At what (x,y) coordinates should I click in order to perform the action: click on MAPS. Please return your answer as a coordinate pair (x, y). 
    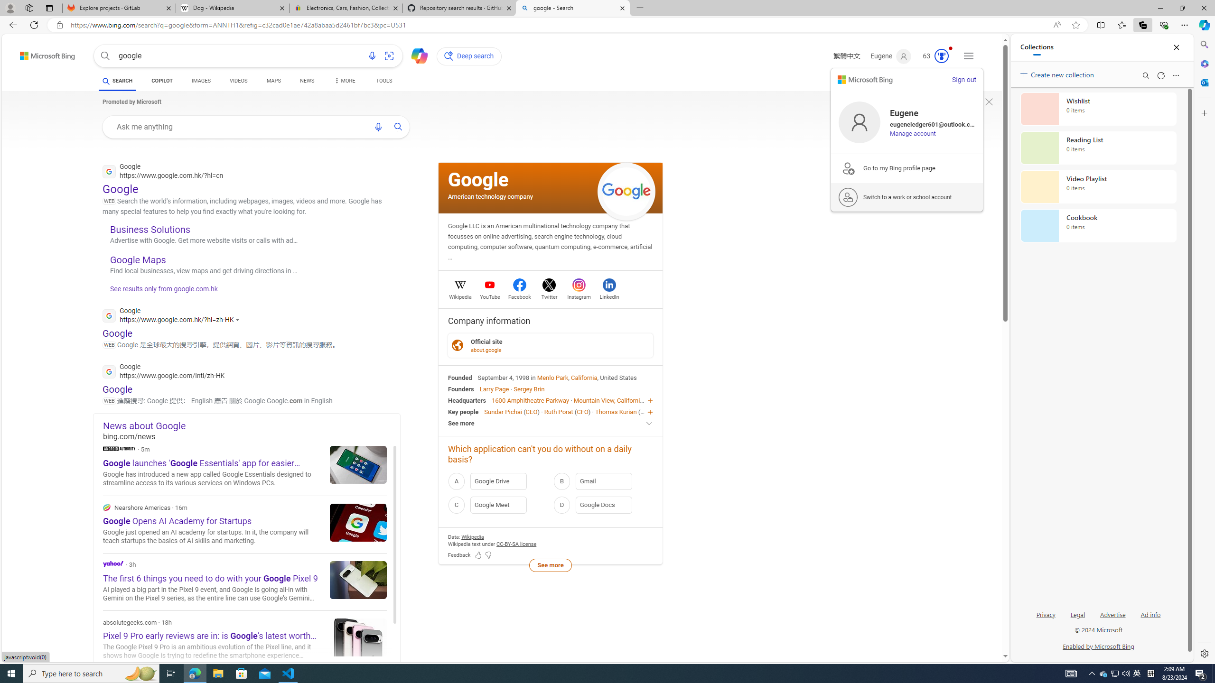
    Looking at the image, I should click on (273, 82).